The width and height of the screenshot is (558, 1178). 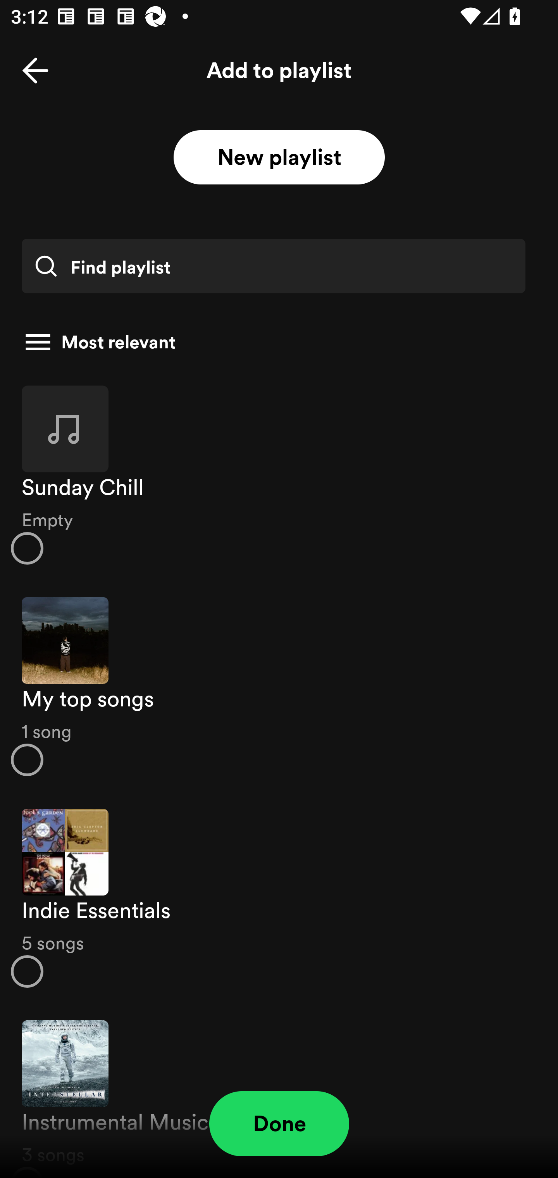 I want to click on Back, so click(x=35, y=71).